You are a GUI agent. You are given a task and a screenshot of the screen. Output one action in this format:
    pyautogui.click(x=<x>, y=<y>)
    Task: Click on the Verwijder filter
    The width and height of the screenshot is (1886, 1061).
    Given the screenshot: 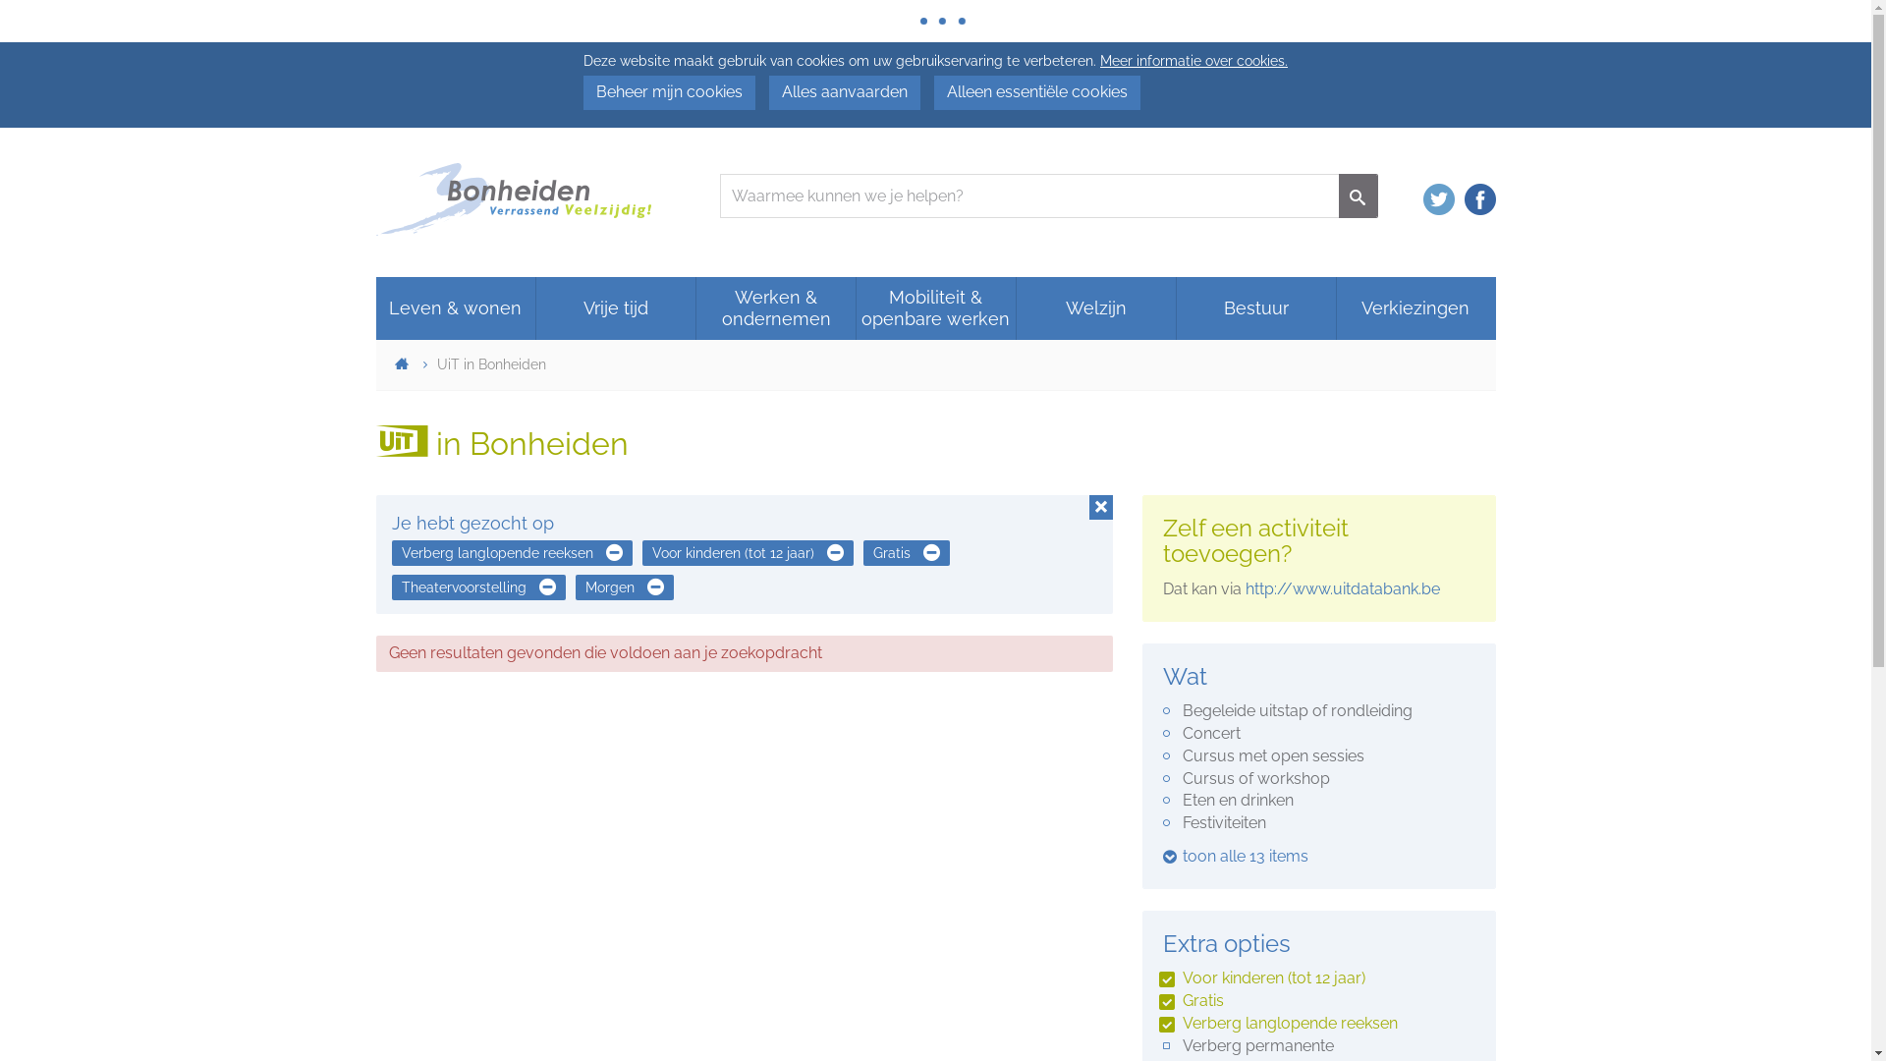 What is the action you would take?
    pyautogui.click(x=649, y=587)
    